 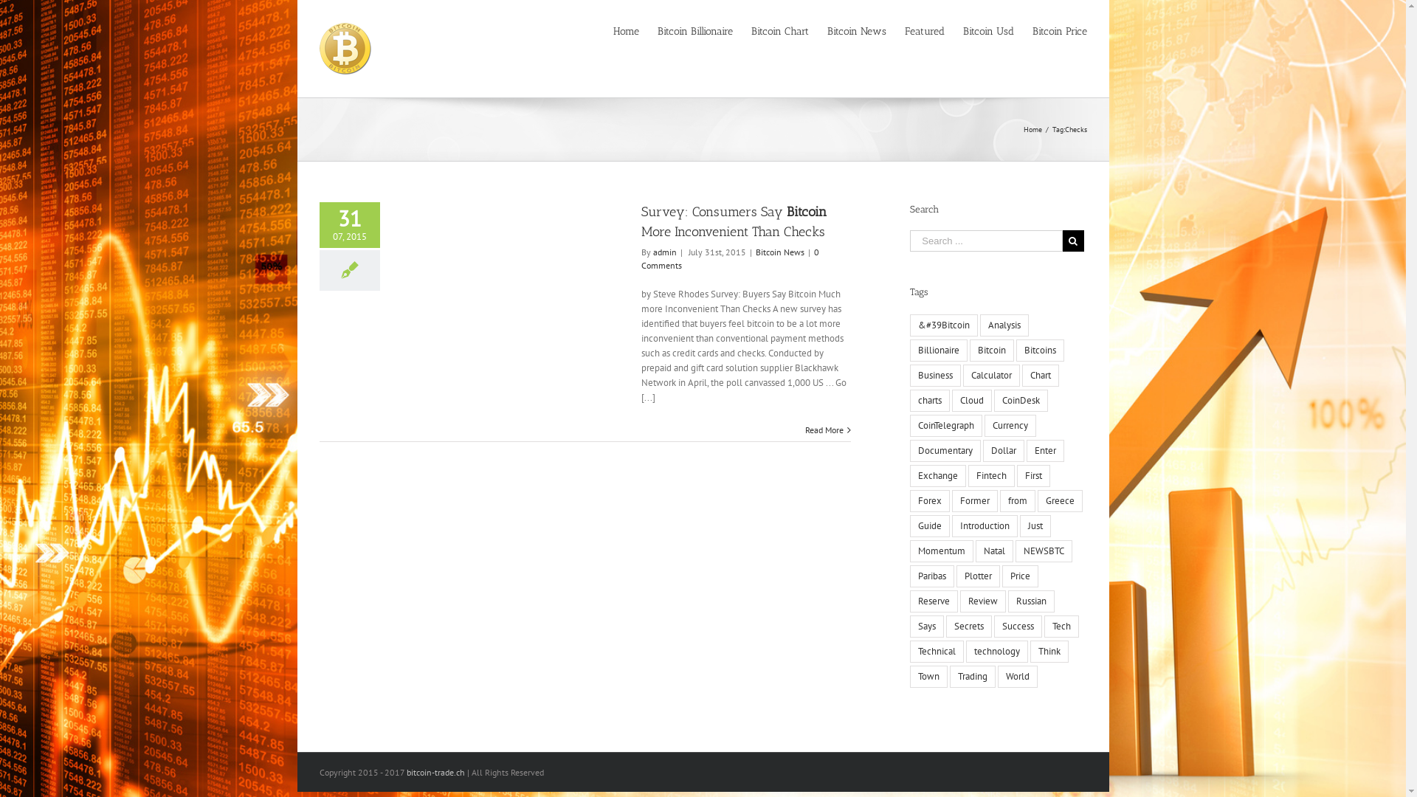 What do you see at coordinates (1004, 451) in the screenshot?
I see `Dollar` at bounding box center [1004, 451].